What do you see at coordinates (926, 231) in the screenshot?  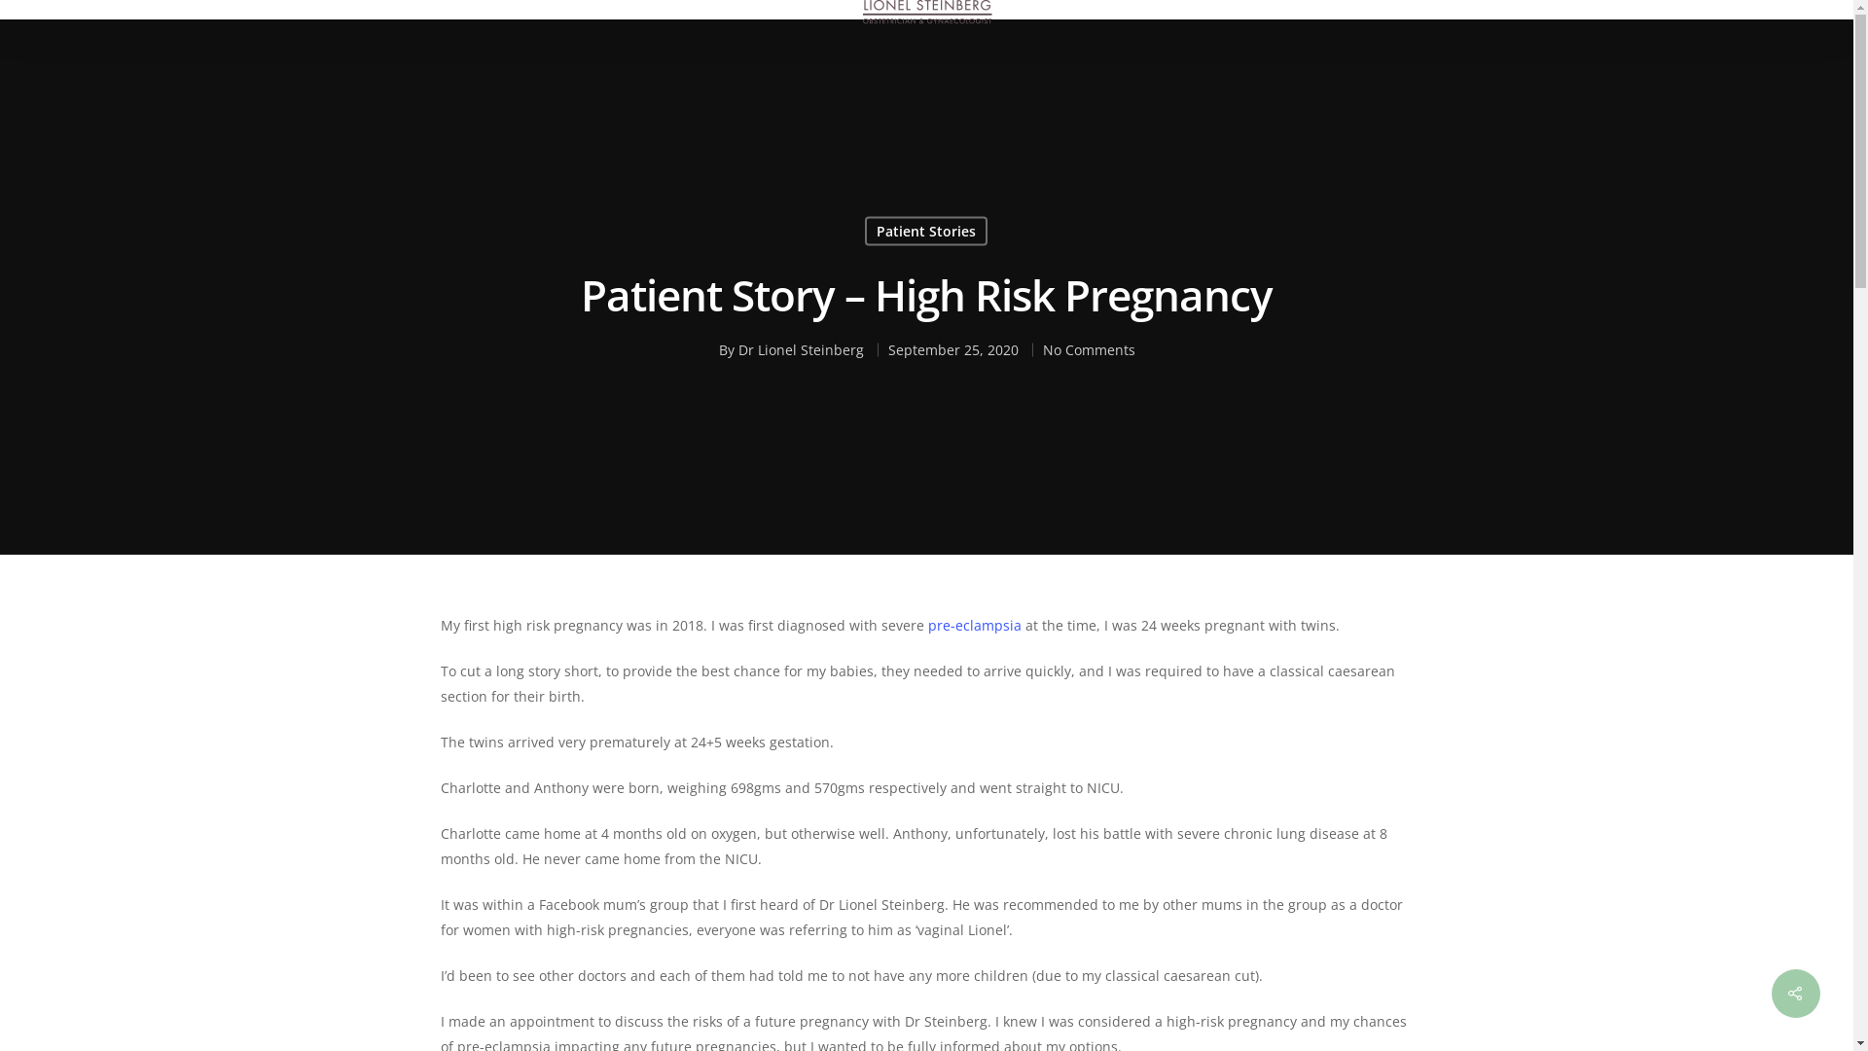 I see `Patient Stories` at bounding box center [926, 231].